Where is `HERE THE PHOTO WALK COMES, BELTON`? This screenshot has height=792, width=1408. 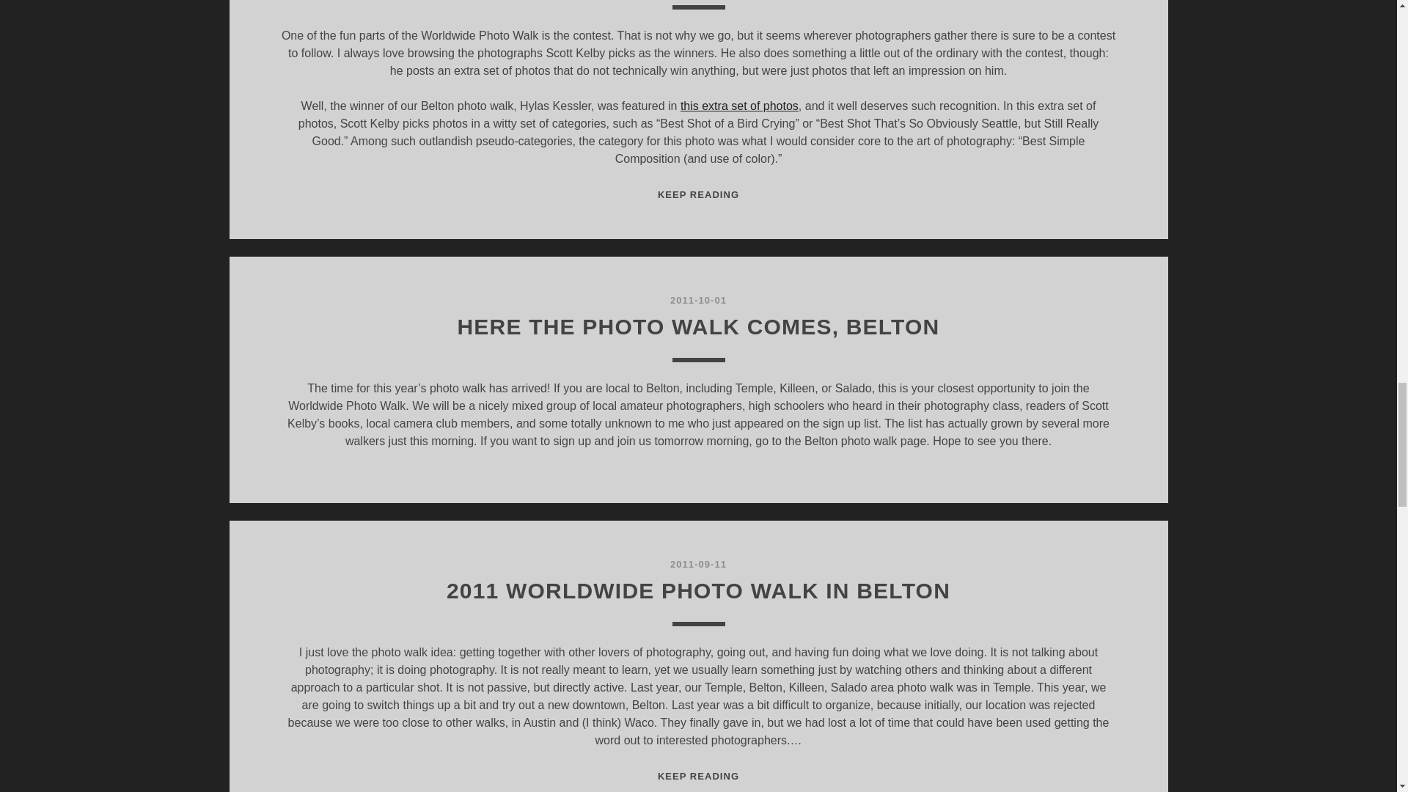 HERE THE PHOTO WALK COMES, BELTON is located at coordinates (699, 326).